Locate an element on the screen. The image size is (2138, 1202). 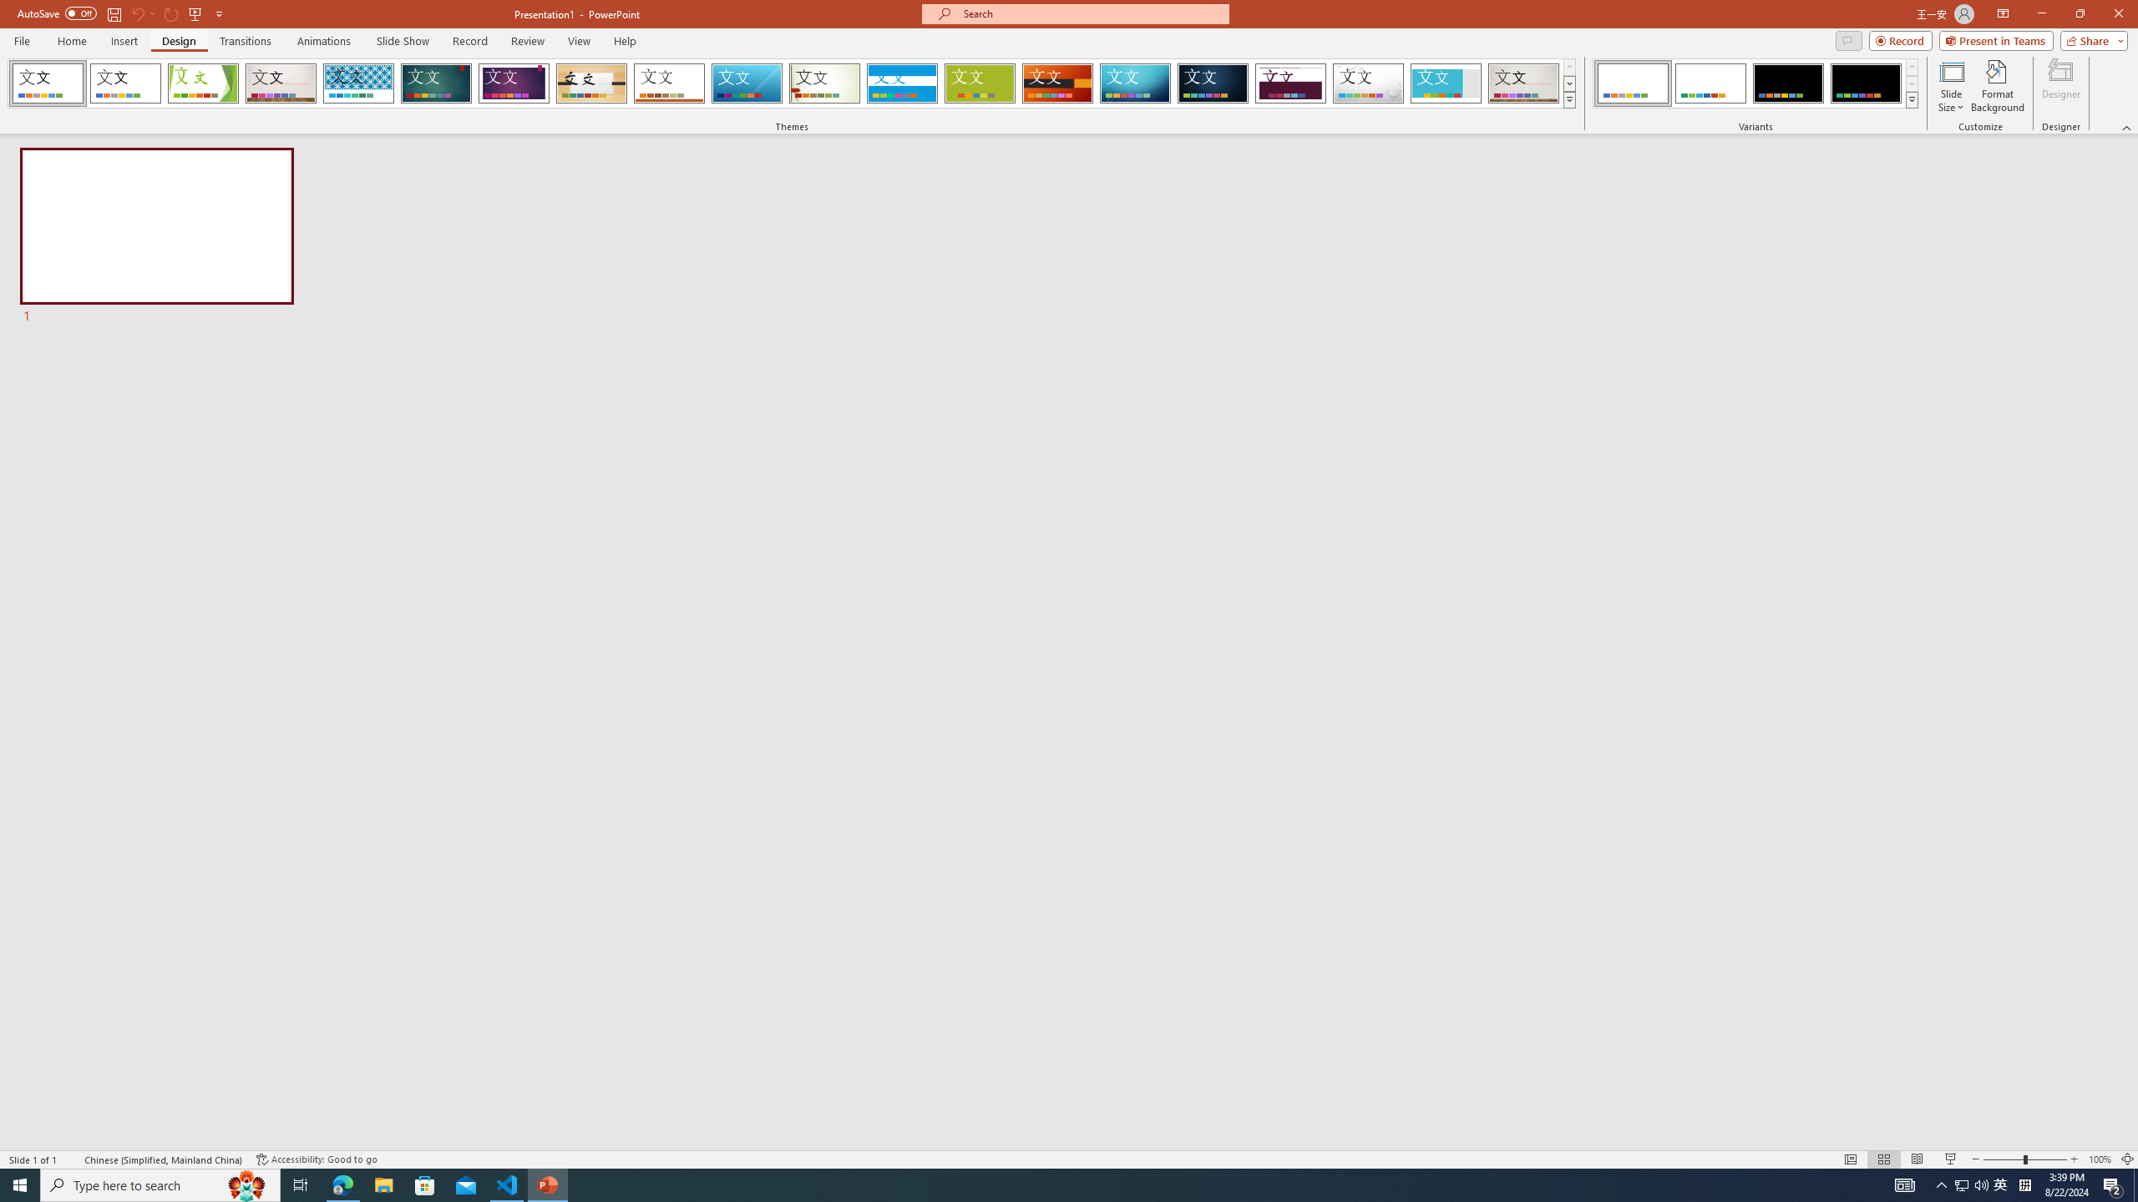
Facet is located at coordinates (203, 83).